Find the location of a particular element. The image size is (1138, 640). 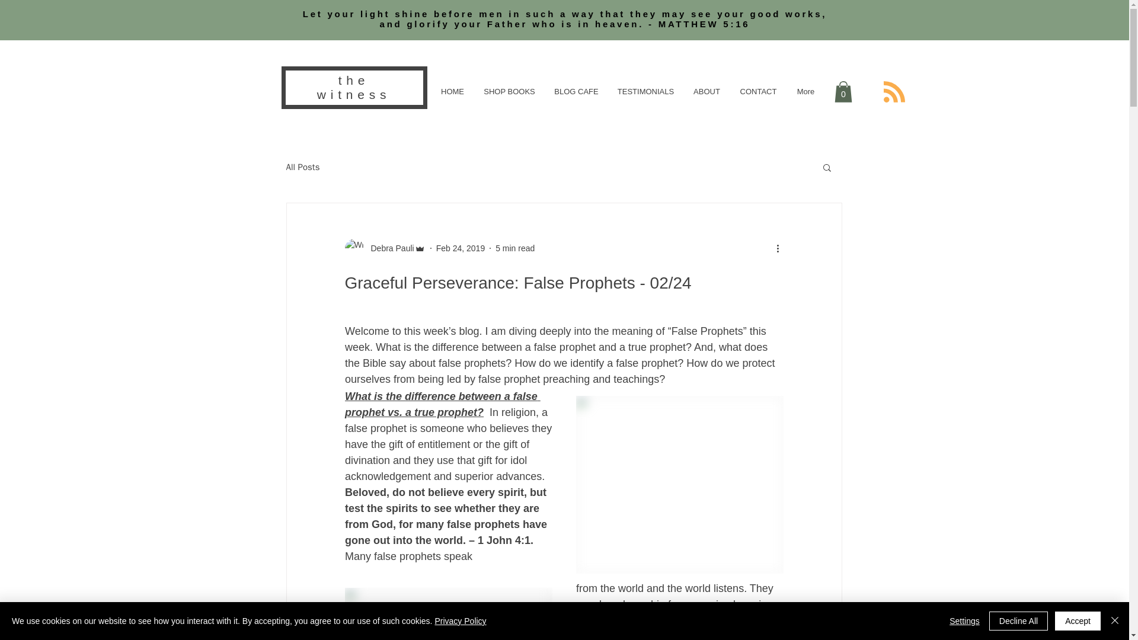

ABOUT is located at coordinates (707, 91).